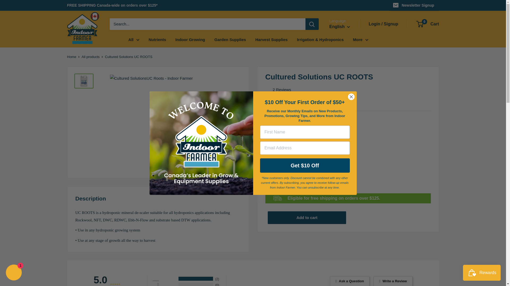  I want to click on 1 QUART, so click(279, 132).